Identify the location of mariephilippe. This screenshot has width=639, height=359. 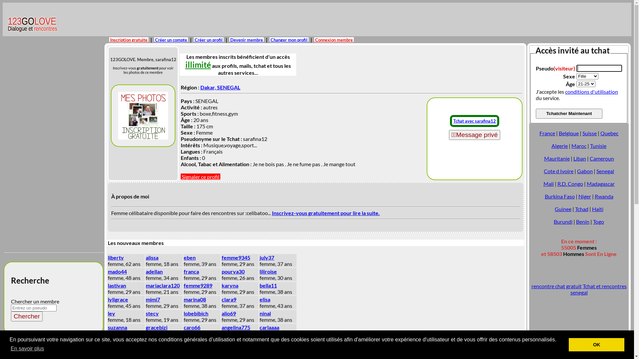
(238, 355).